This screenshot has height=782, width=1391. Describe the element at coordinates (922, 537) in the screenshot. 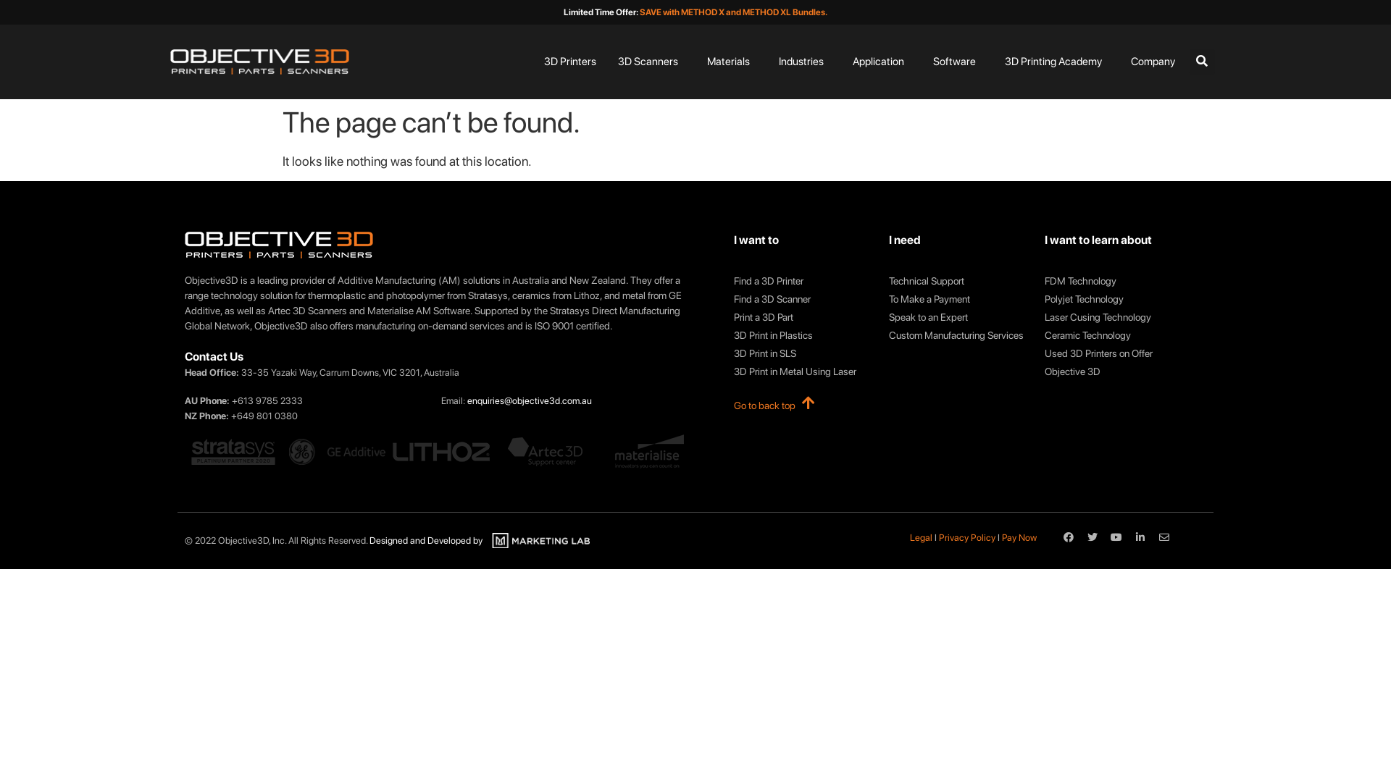

I see `Legal` at that location.